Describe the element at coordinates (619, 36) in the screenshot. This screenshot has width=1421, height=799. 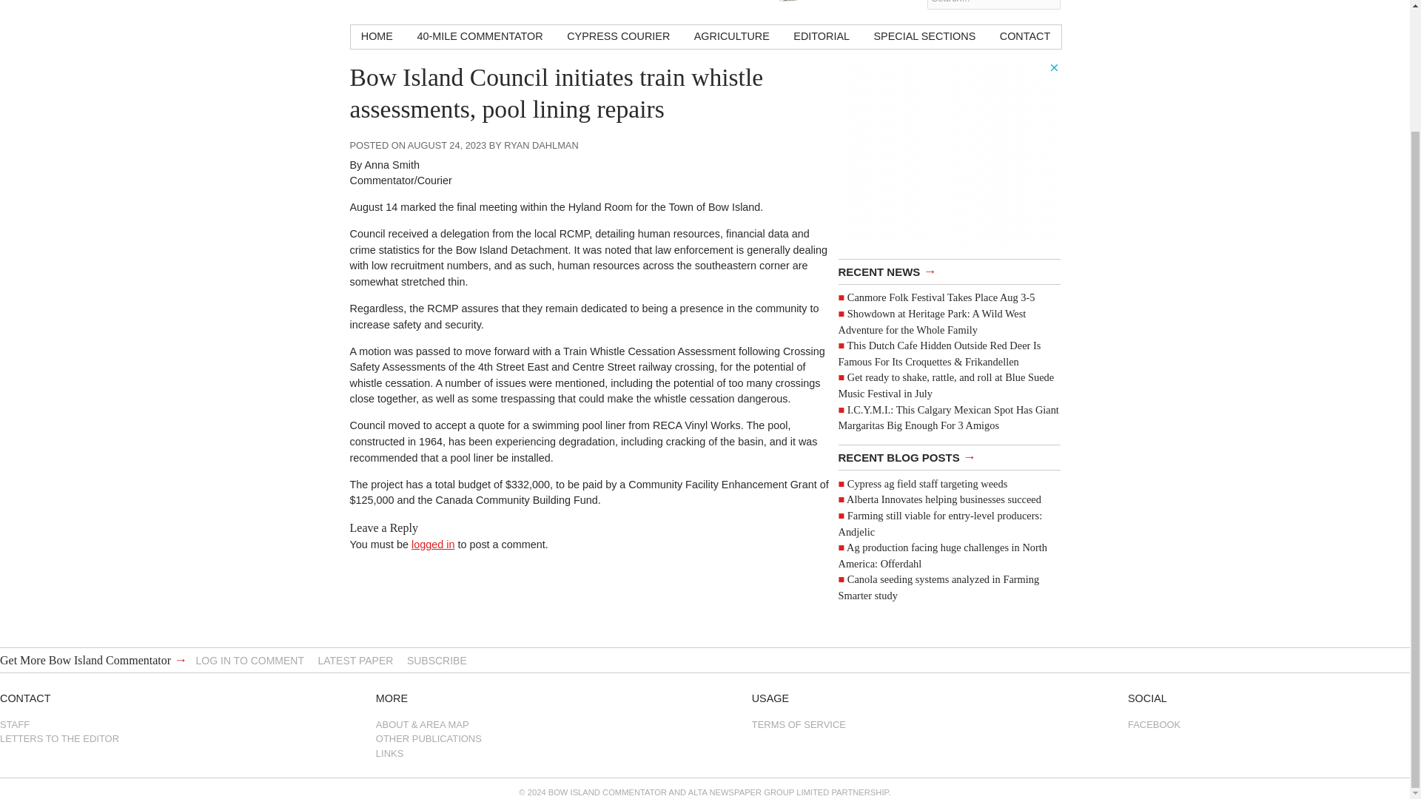
I see `CYPRESS COURIER` at that location.